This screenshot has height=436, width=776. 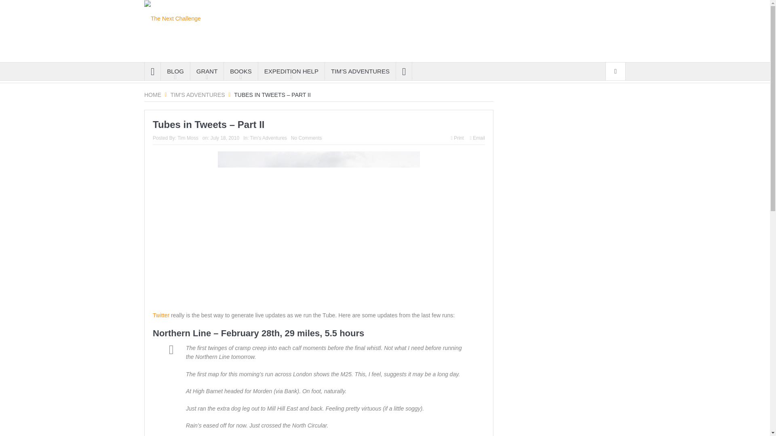 What do you see at coordinates (318, 227) in the screenshot?
I see `Russian signpost - David Tett` at bounding box center [318, 227].